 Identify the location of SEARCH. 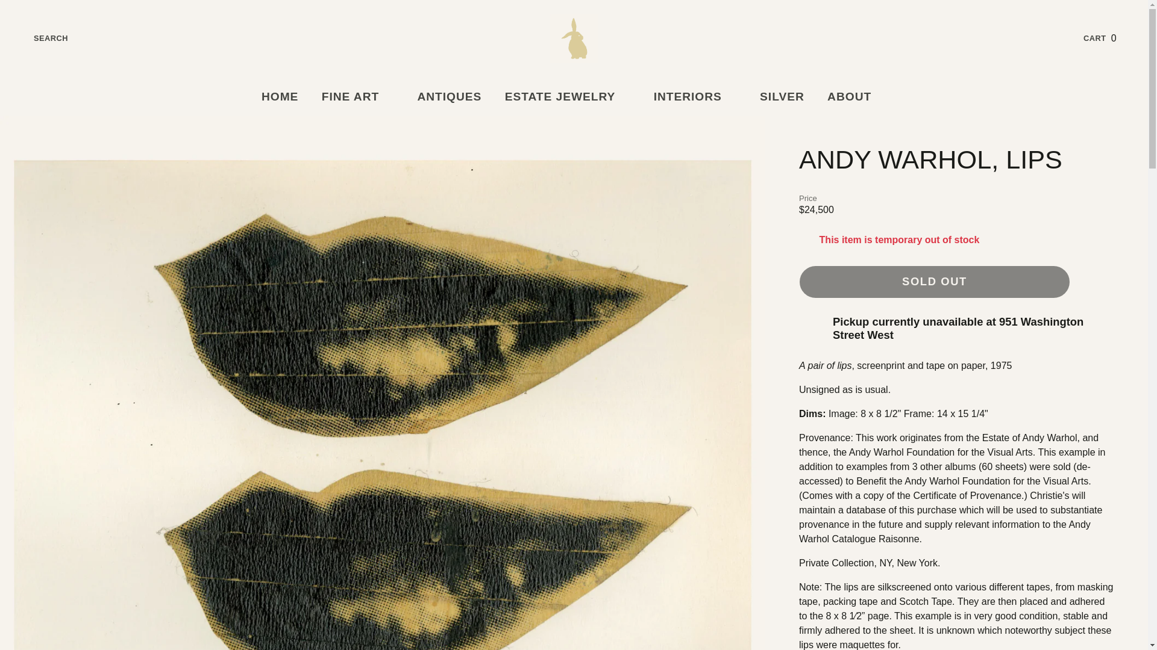
(41, 38).